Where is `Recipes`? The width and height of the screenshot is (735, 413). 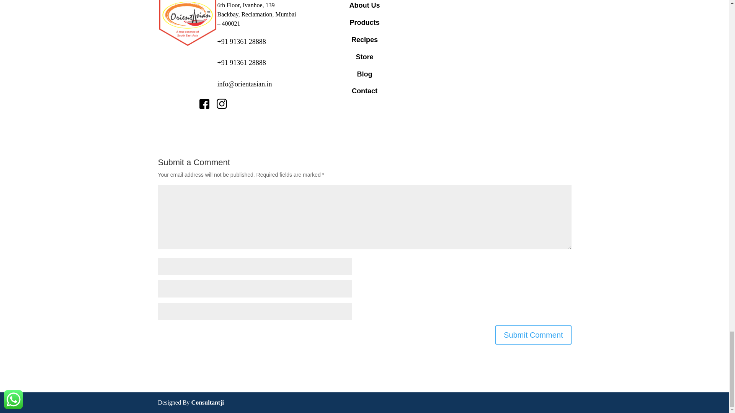
Recipes is located at coordinates (364, 40).